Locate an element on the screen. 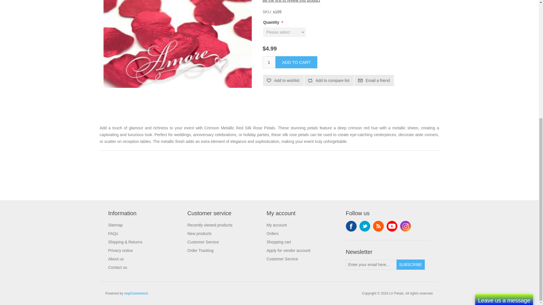  Email a friend is located at coordinates (374, 80).